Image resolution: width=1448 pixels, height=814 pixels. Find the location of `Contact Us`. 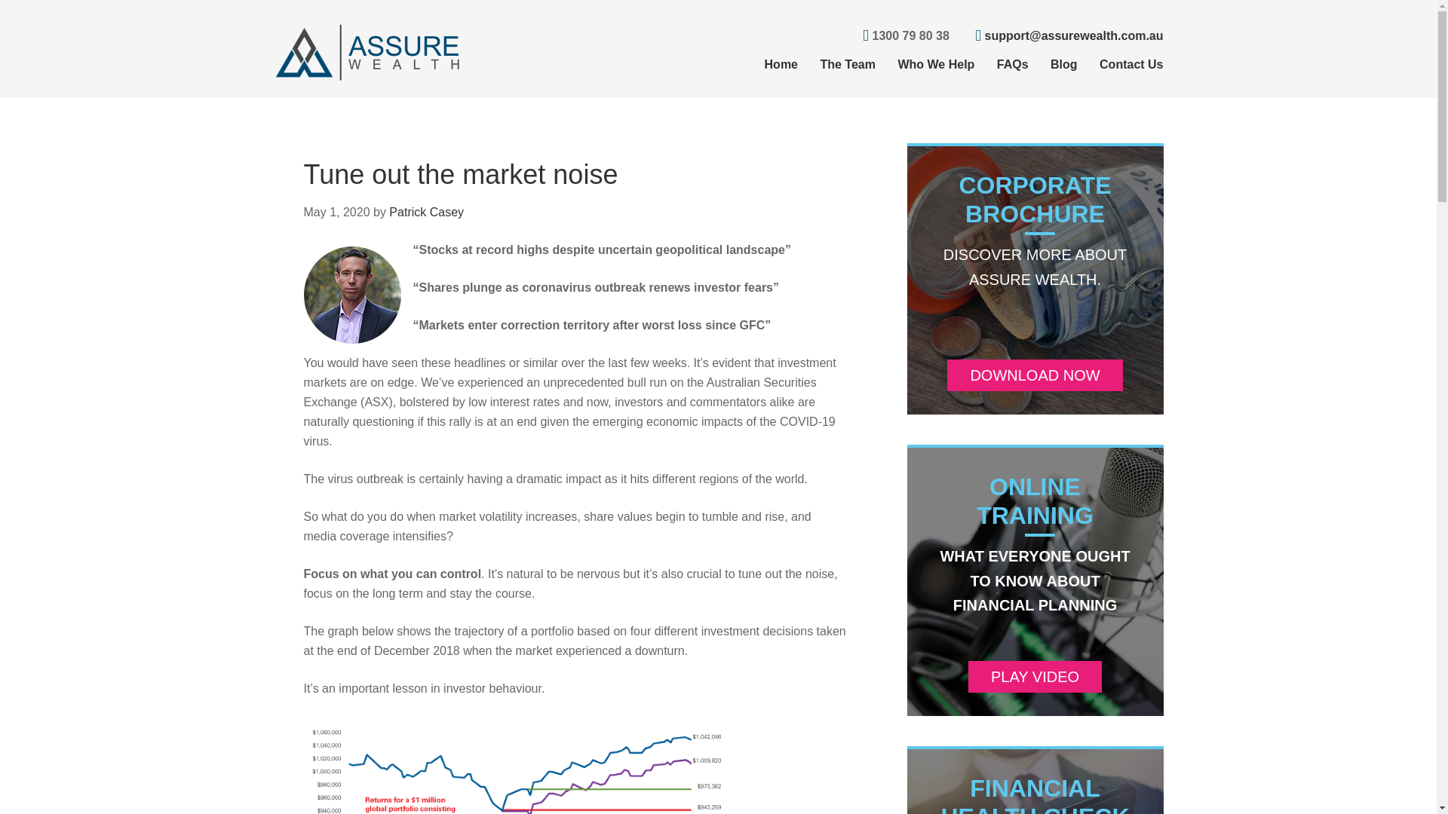

Contact Us is located at coordinates (1121, 65).